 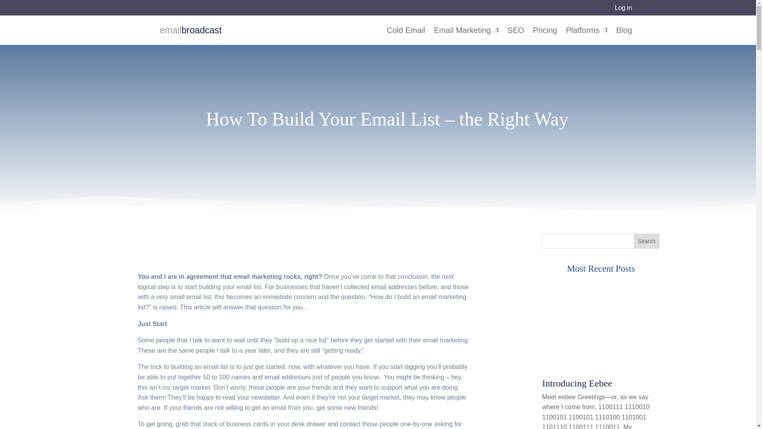 I want to click on Log in, so click(x=623, y=8).